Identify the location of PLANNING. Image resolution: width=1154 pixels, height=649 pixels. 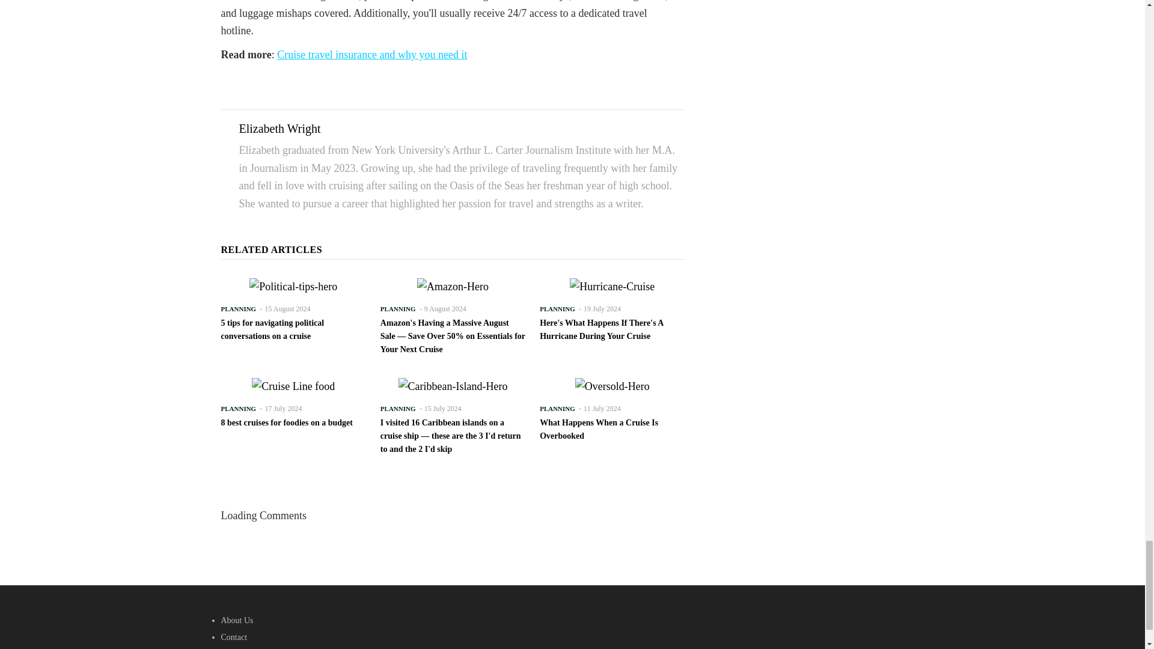
(239, 309).